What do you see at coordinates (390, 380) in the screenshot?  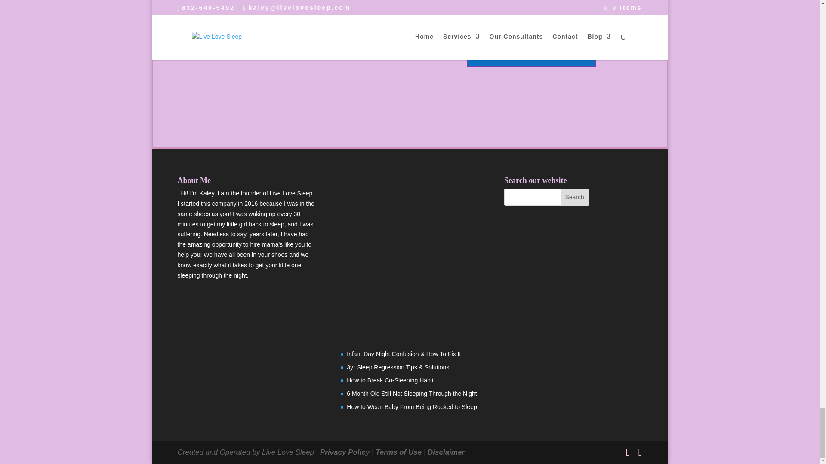 I see `How to Break Co-Sleeping Habit` at bounding box center [390, 380].